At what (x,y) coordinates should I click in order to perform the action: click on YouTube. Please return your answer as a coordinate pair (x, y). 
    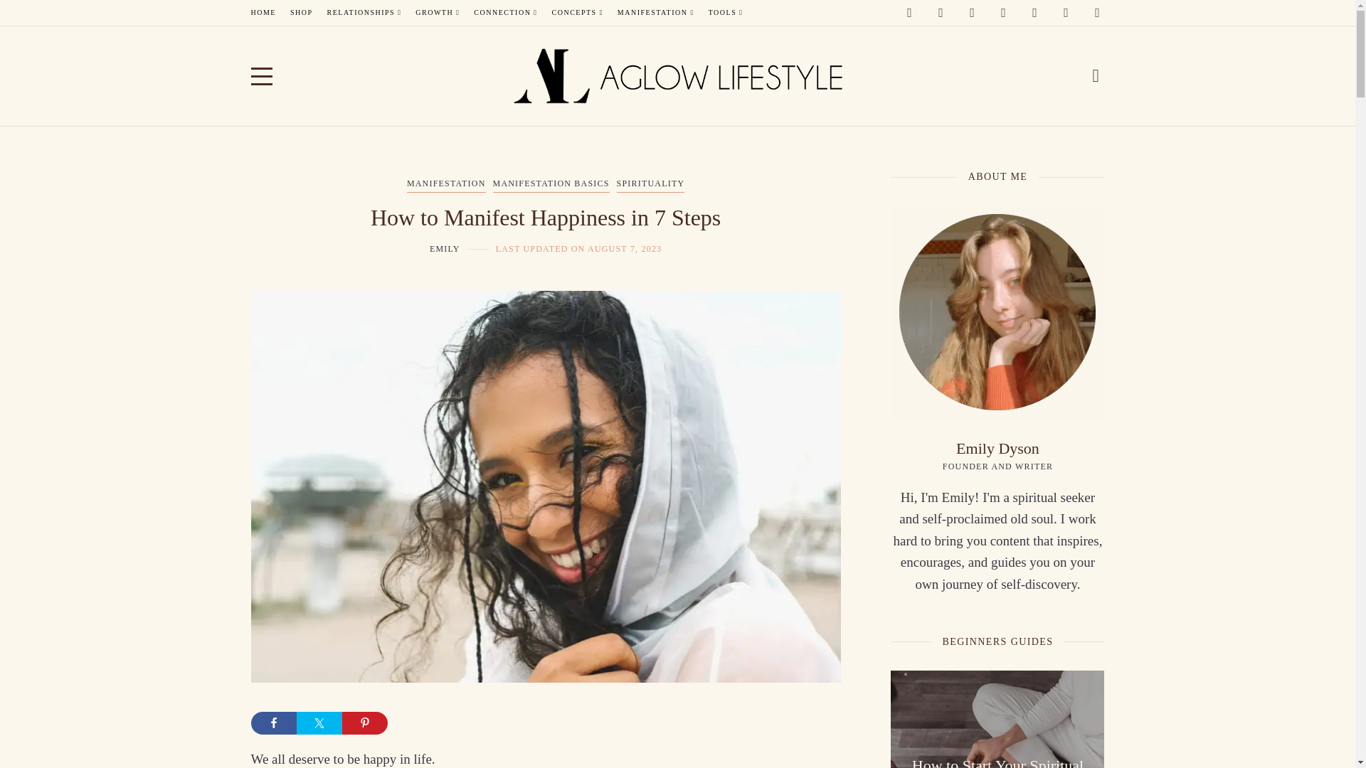
    Looking at the image, I should click on (1034, 13).